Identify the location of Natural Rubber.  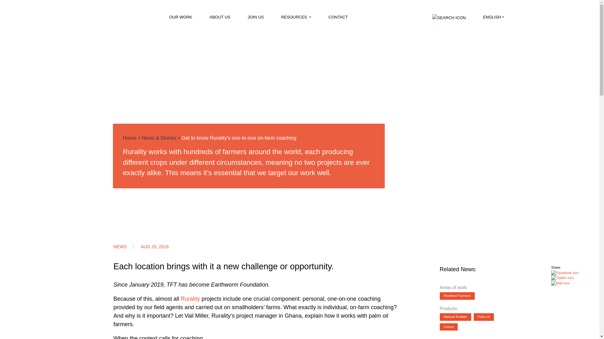
(455, 317).